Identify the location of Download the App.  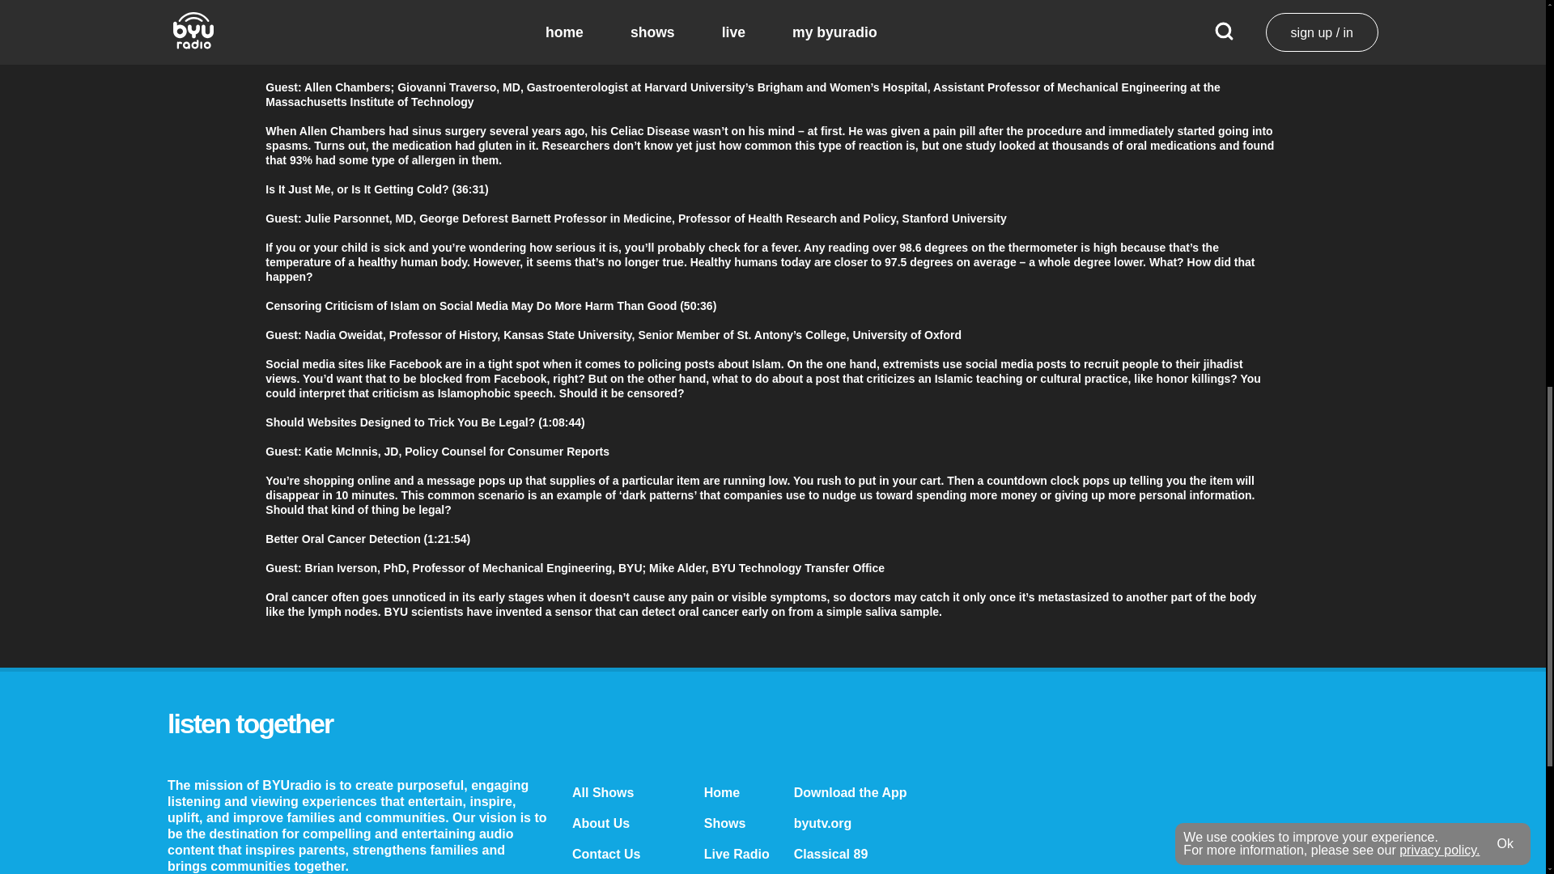
(851, 792).